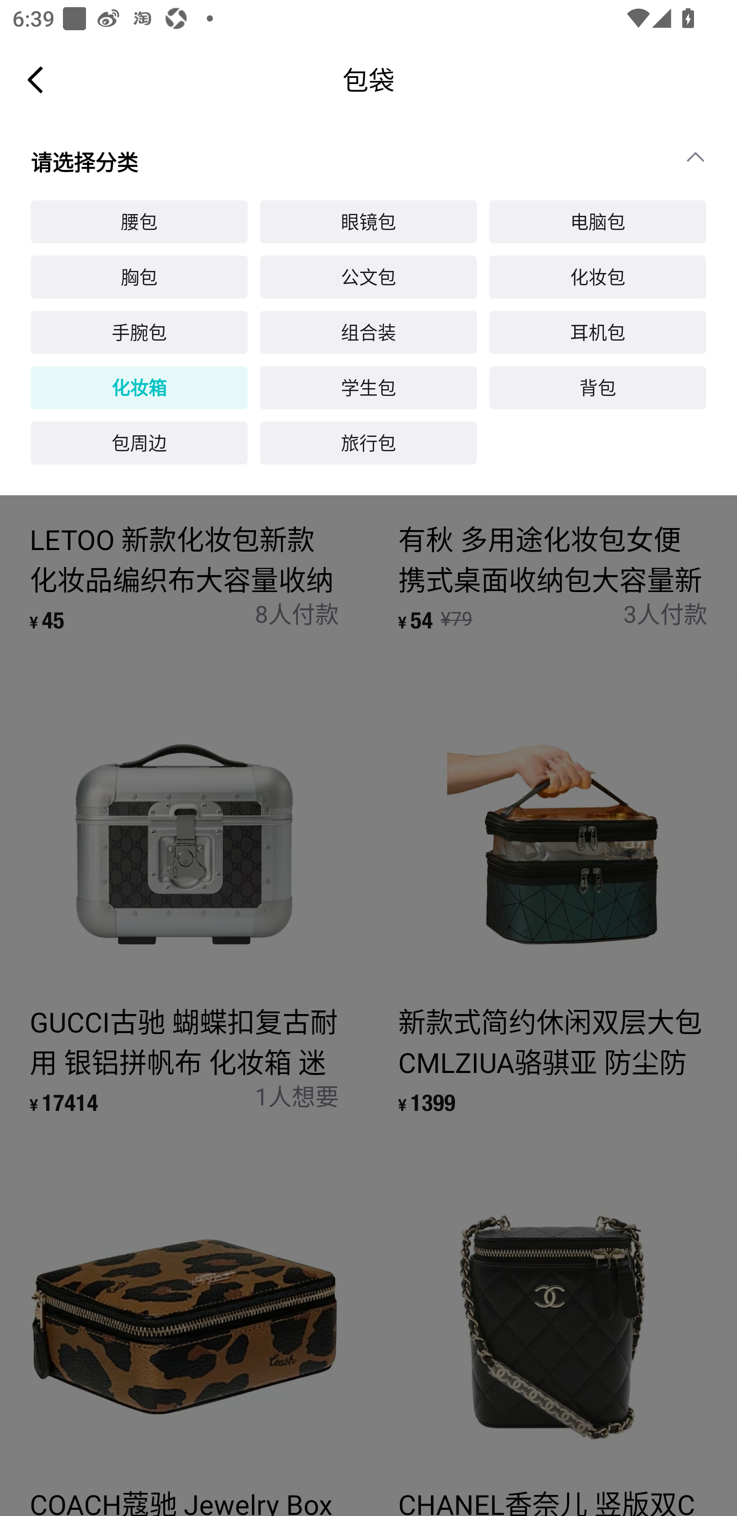 Image resolution: width=737 pixels, height=1516 pixels. Describe the element at coordinates (368, 388) in the screenshot. I see `学生包` at that location.